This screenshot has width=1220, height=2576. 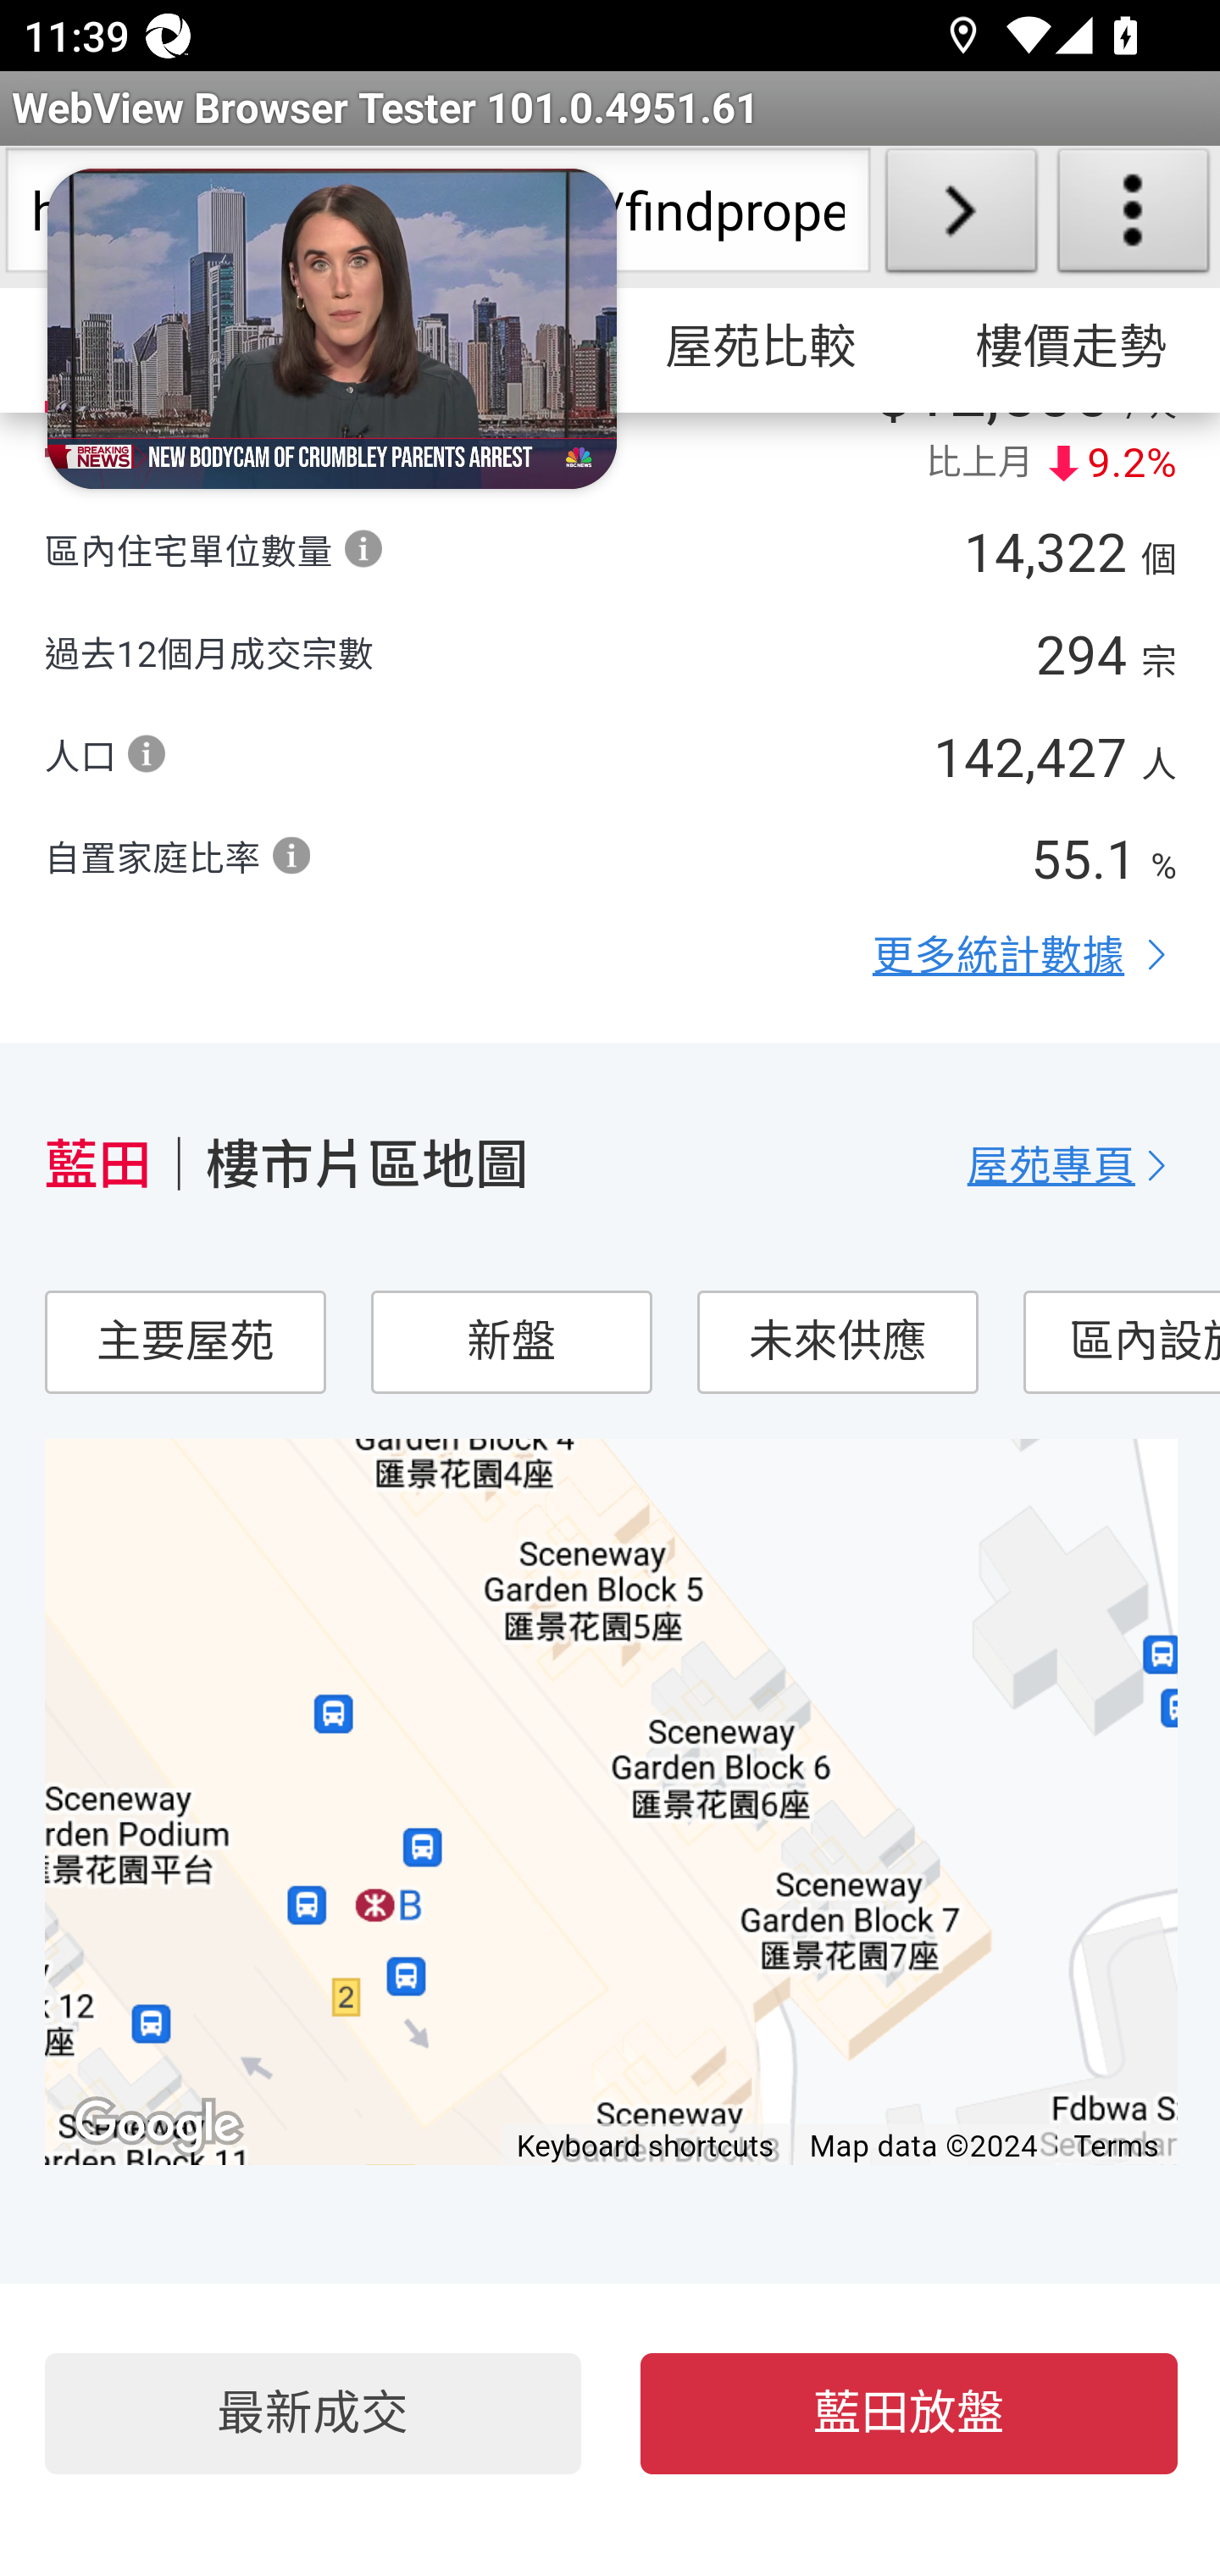 I want to click on 樓價走勢, so click(x=1067, y=349).